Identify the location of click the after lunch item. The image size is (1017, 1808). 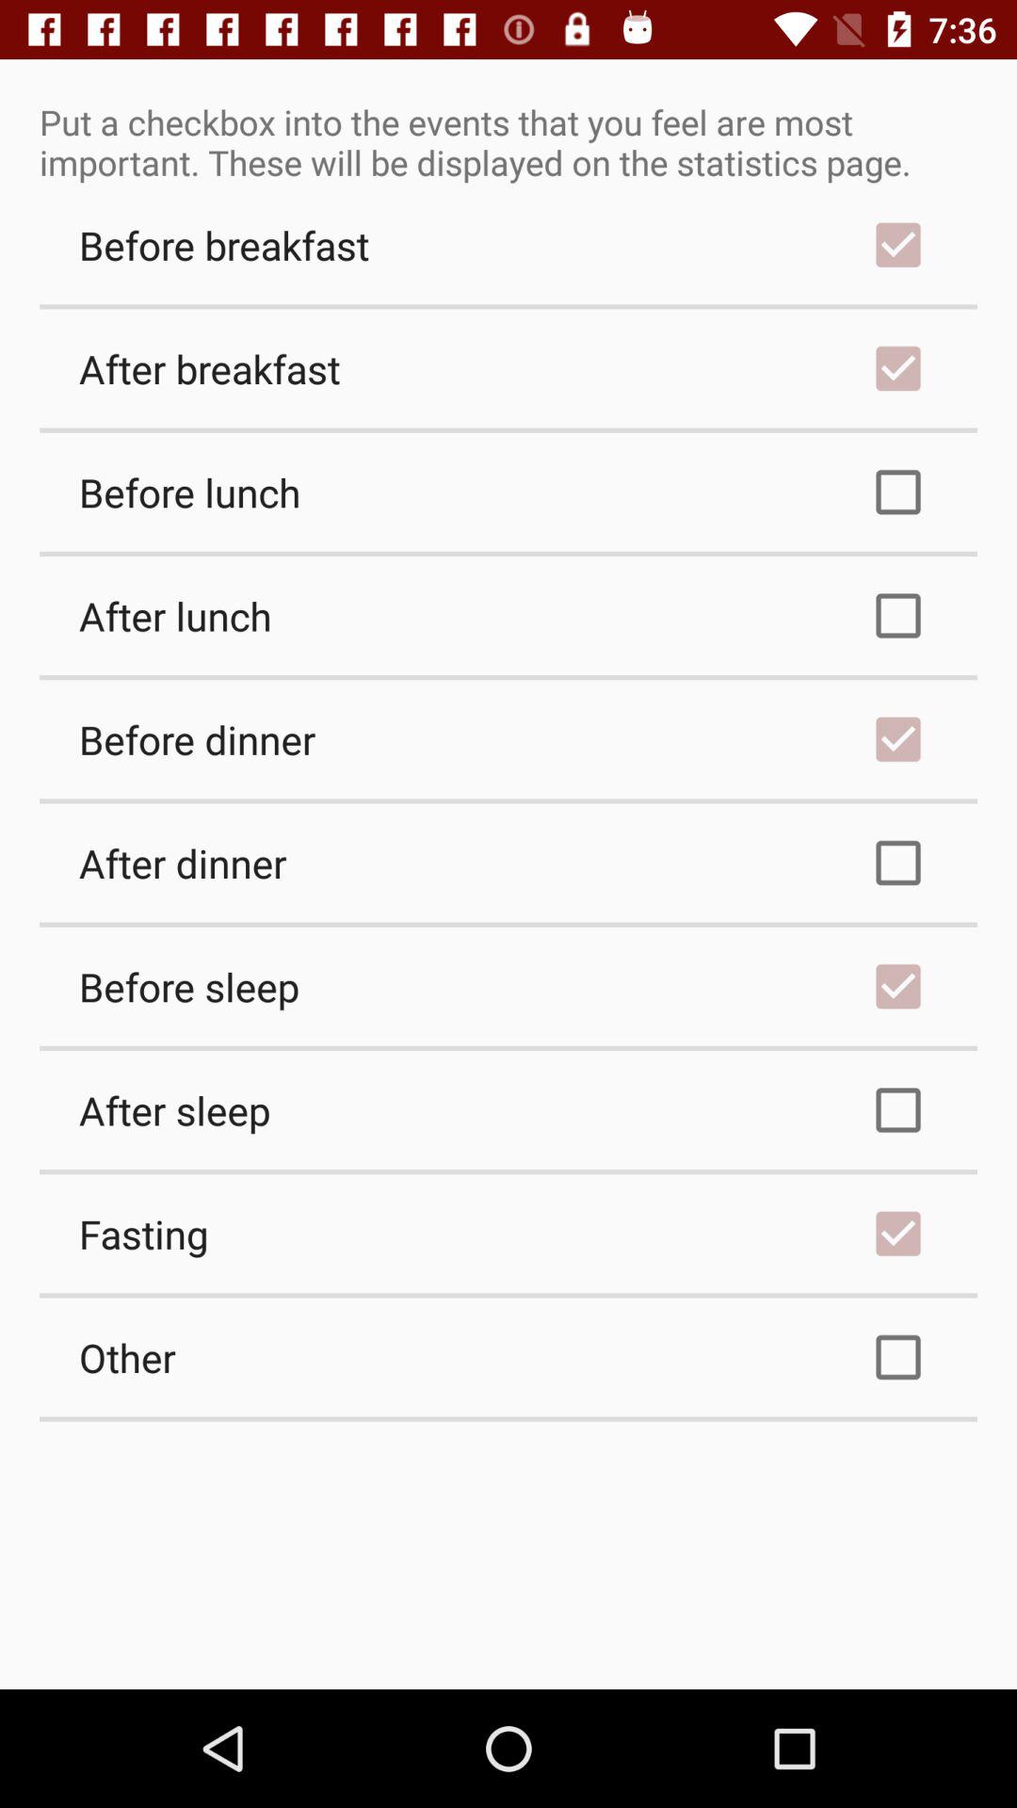
(508, 616).